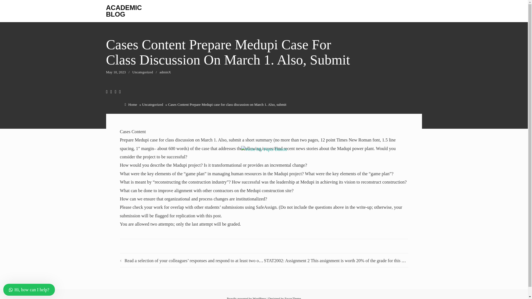  What do you see at coordinates (143, 72) in the screenshot?
I see `Uncategorized` at bounding box center [143, 72].